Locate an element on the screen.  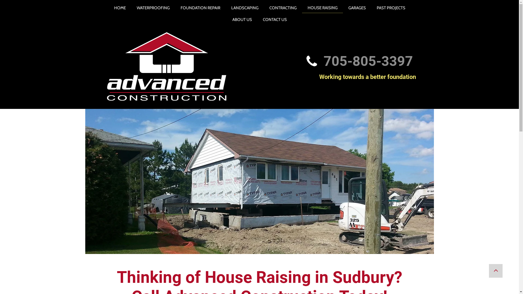
HOME is located at coordinates (120, 7).